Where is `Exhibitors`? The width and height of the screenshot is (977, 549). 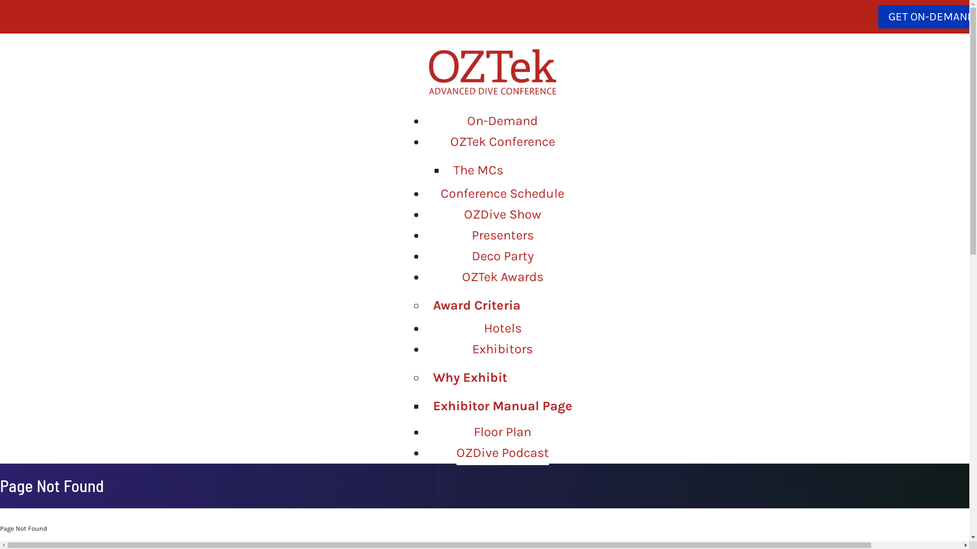 Exhibitors is located at coordinates (503, 350).